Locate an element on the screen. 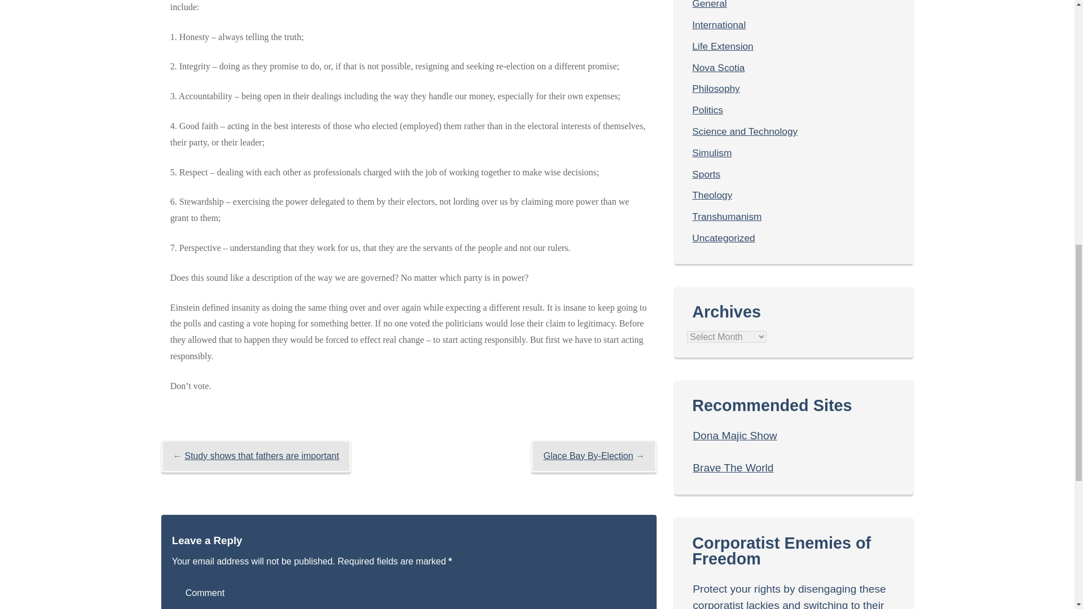 The height and width of the screenshot is (609, 1083). Politics is located at coordinates (707, 109).